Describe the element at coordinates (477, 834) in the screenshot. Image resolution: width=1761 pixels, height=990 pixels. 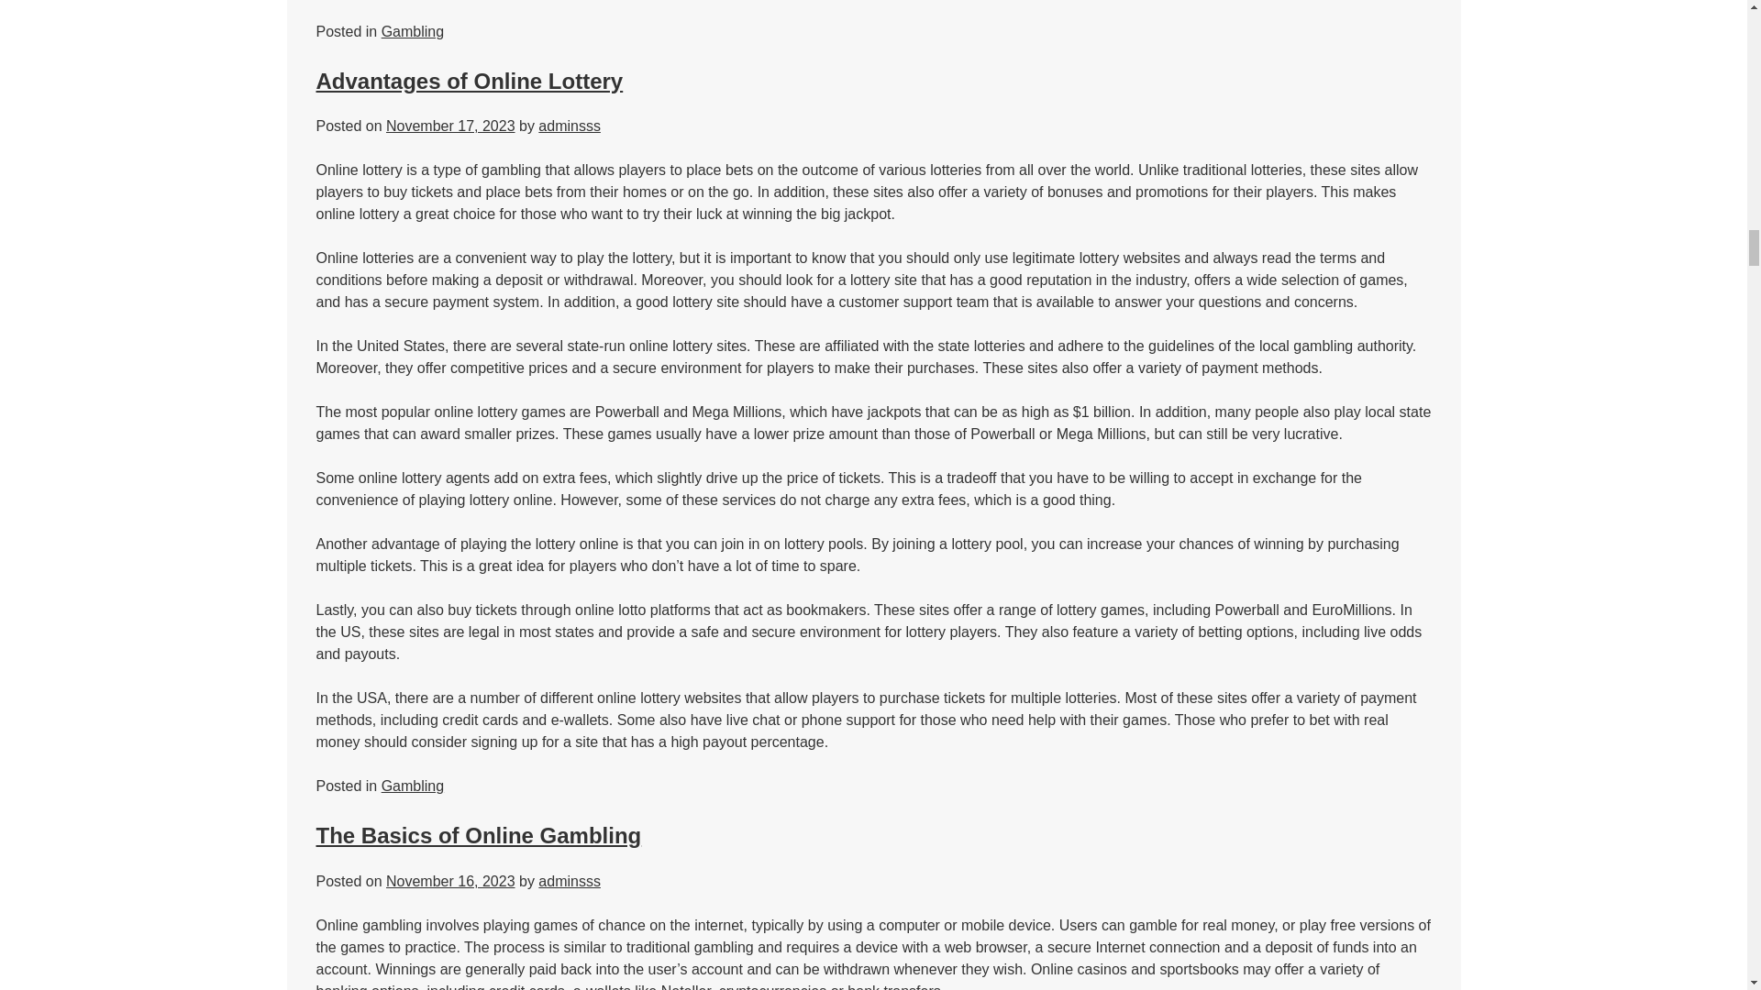
I see `The Basics of Online Gambling` at that location.